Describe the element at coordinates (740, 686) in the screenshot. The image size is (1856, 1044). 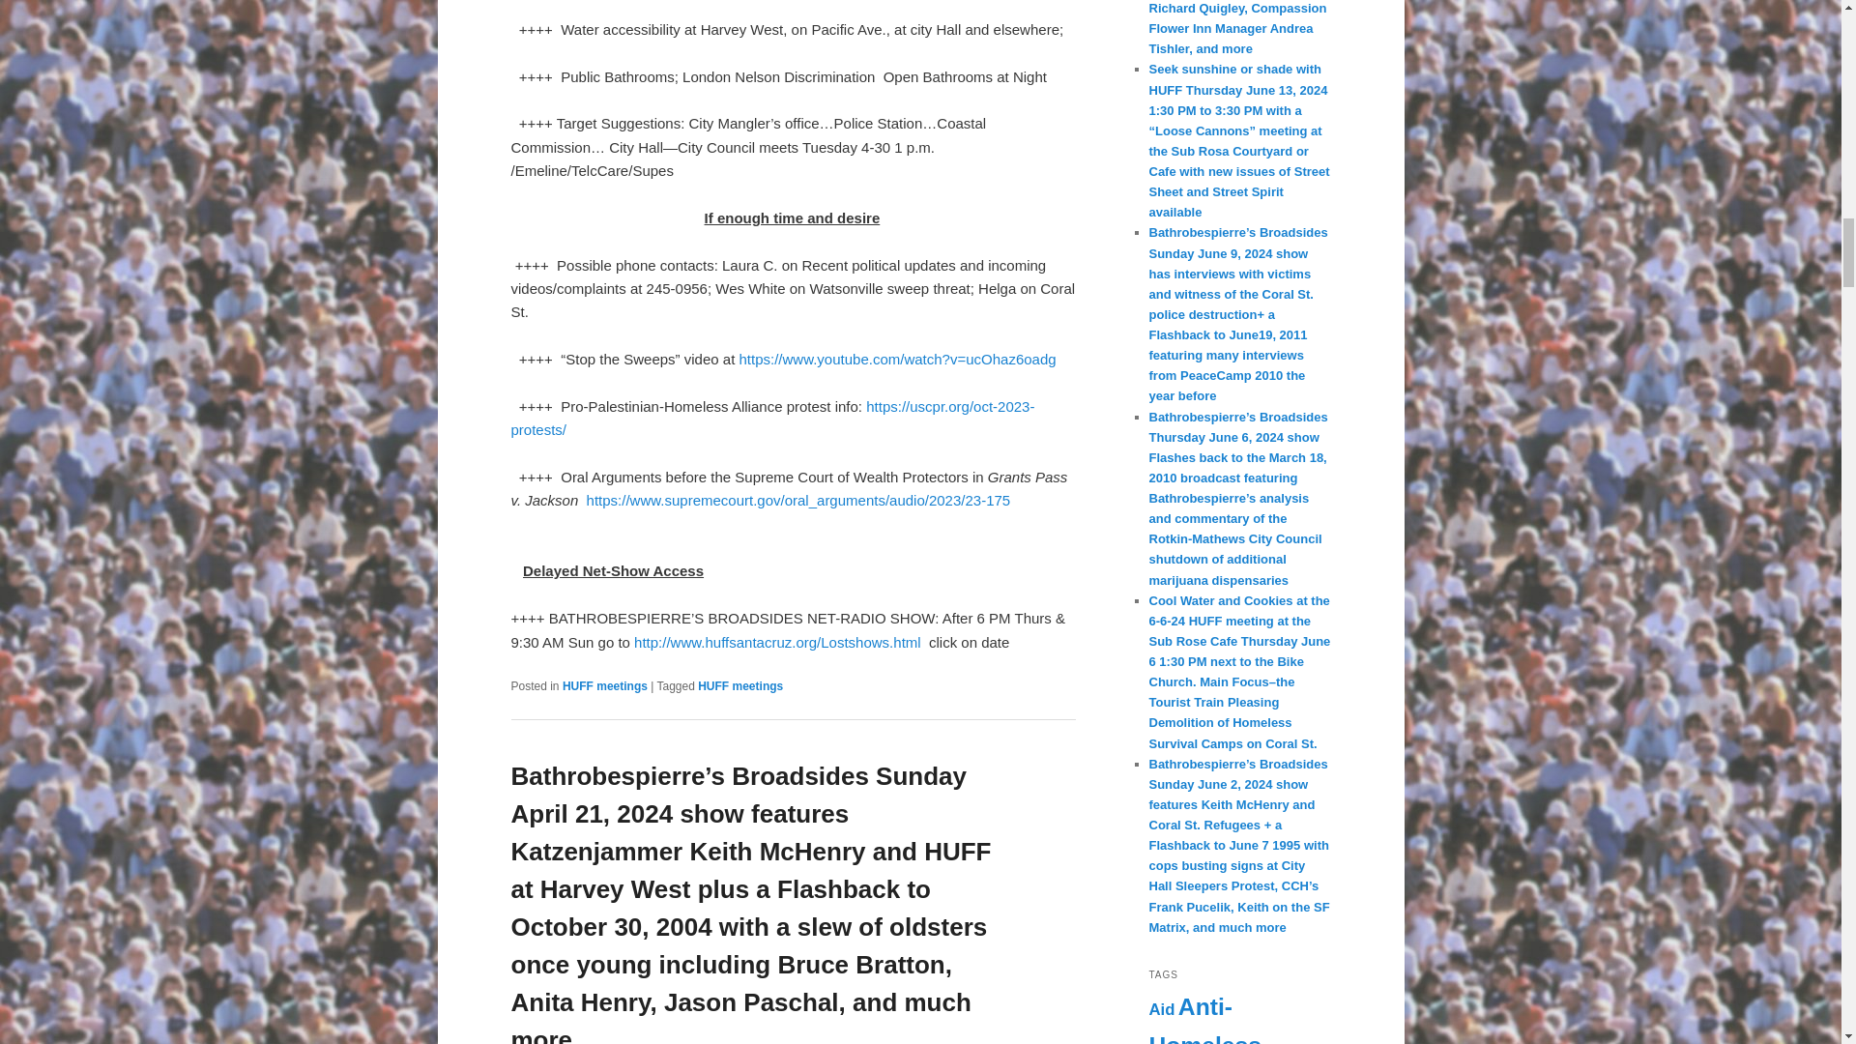
I see `HUFF meetings` at that location.